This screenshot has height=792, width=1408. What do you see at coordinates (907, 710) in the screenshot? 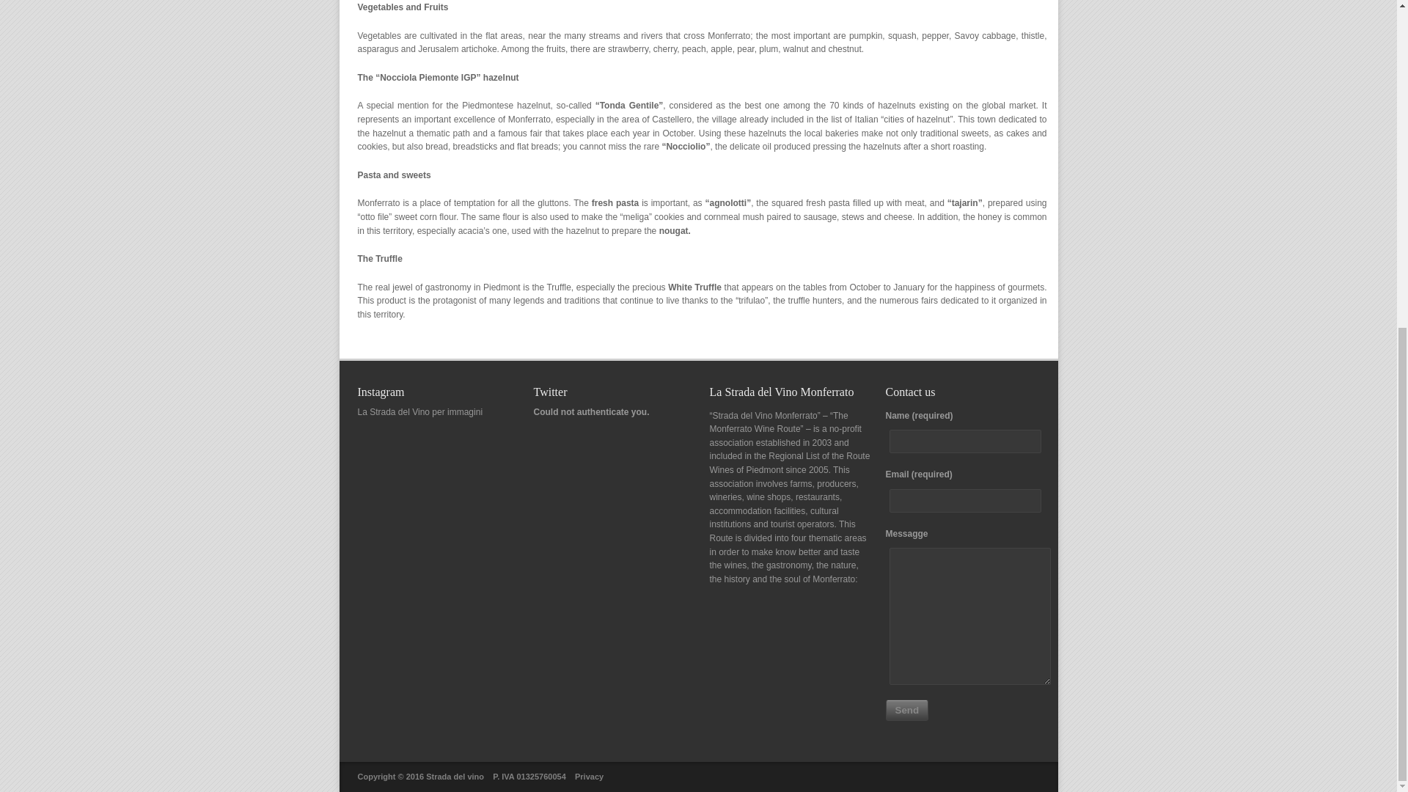
I see `Send` at bounding box center [907, 710].